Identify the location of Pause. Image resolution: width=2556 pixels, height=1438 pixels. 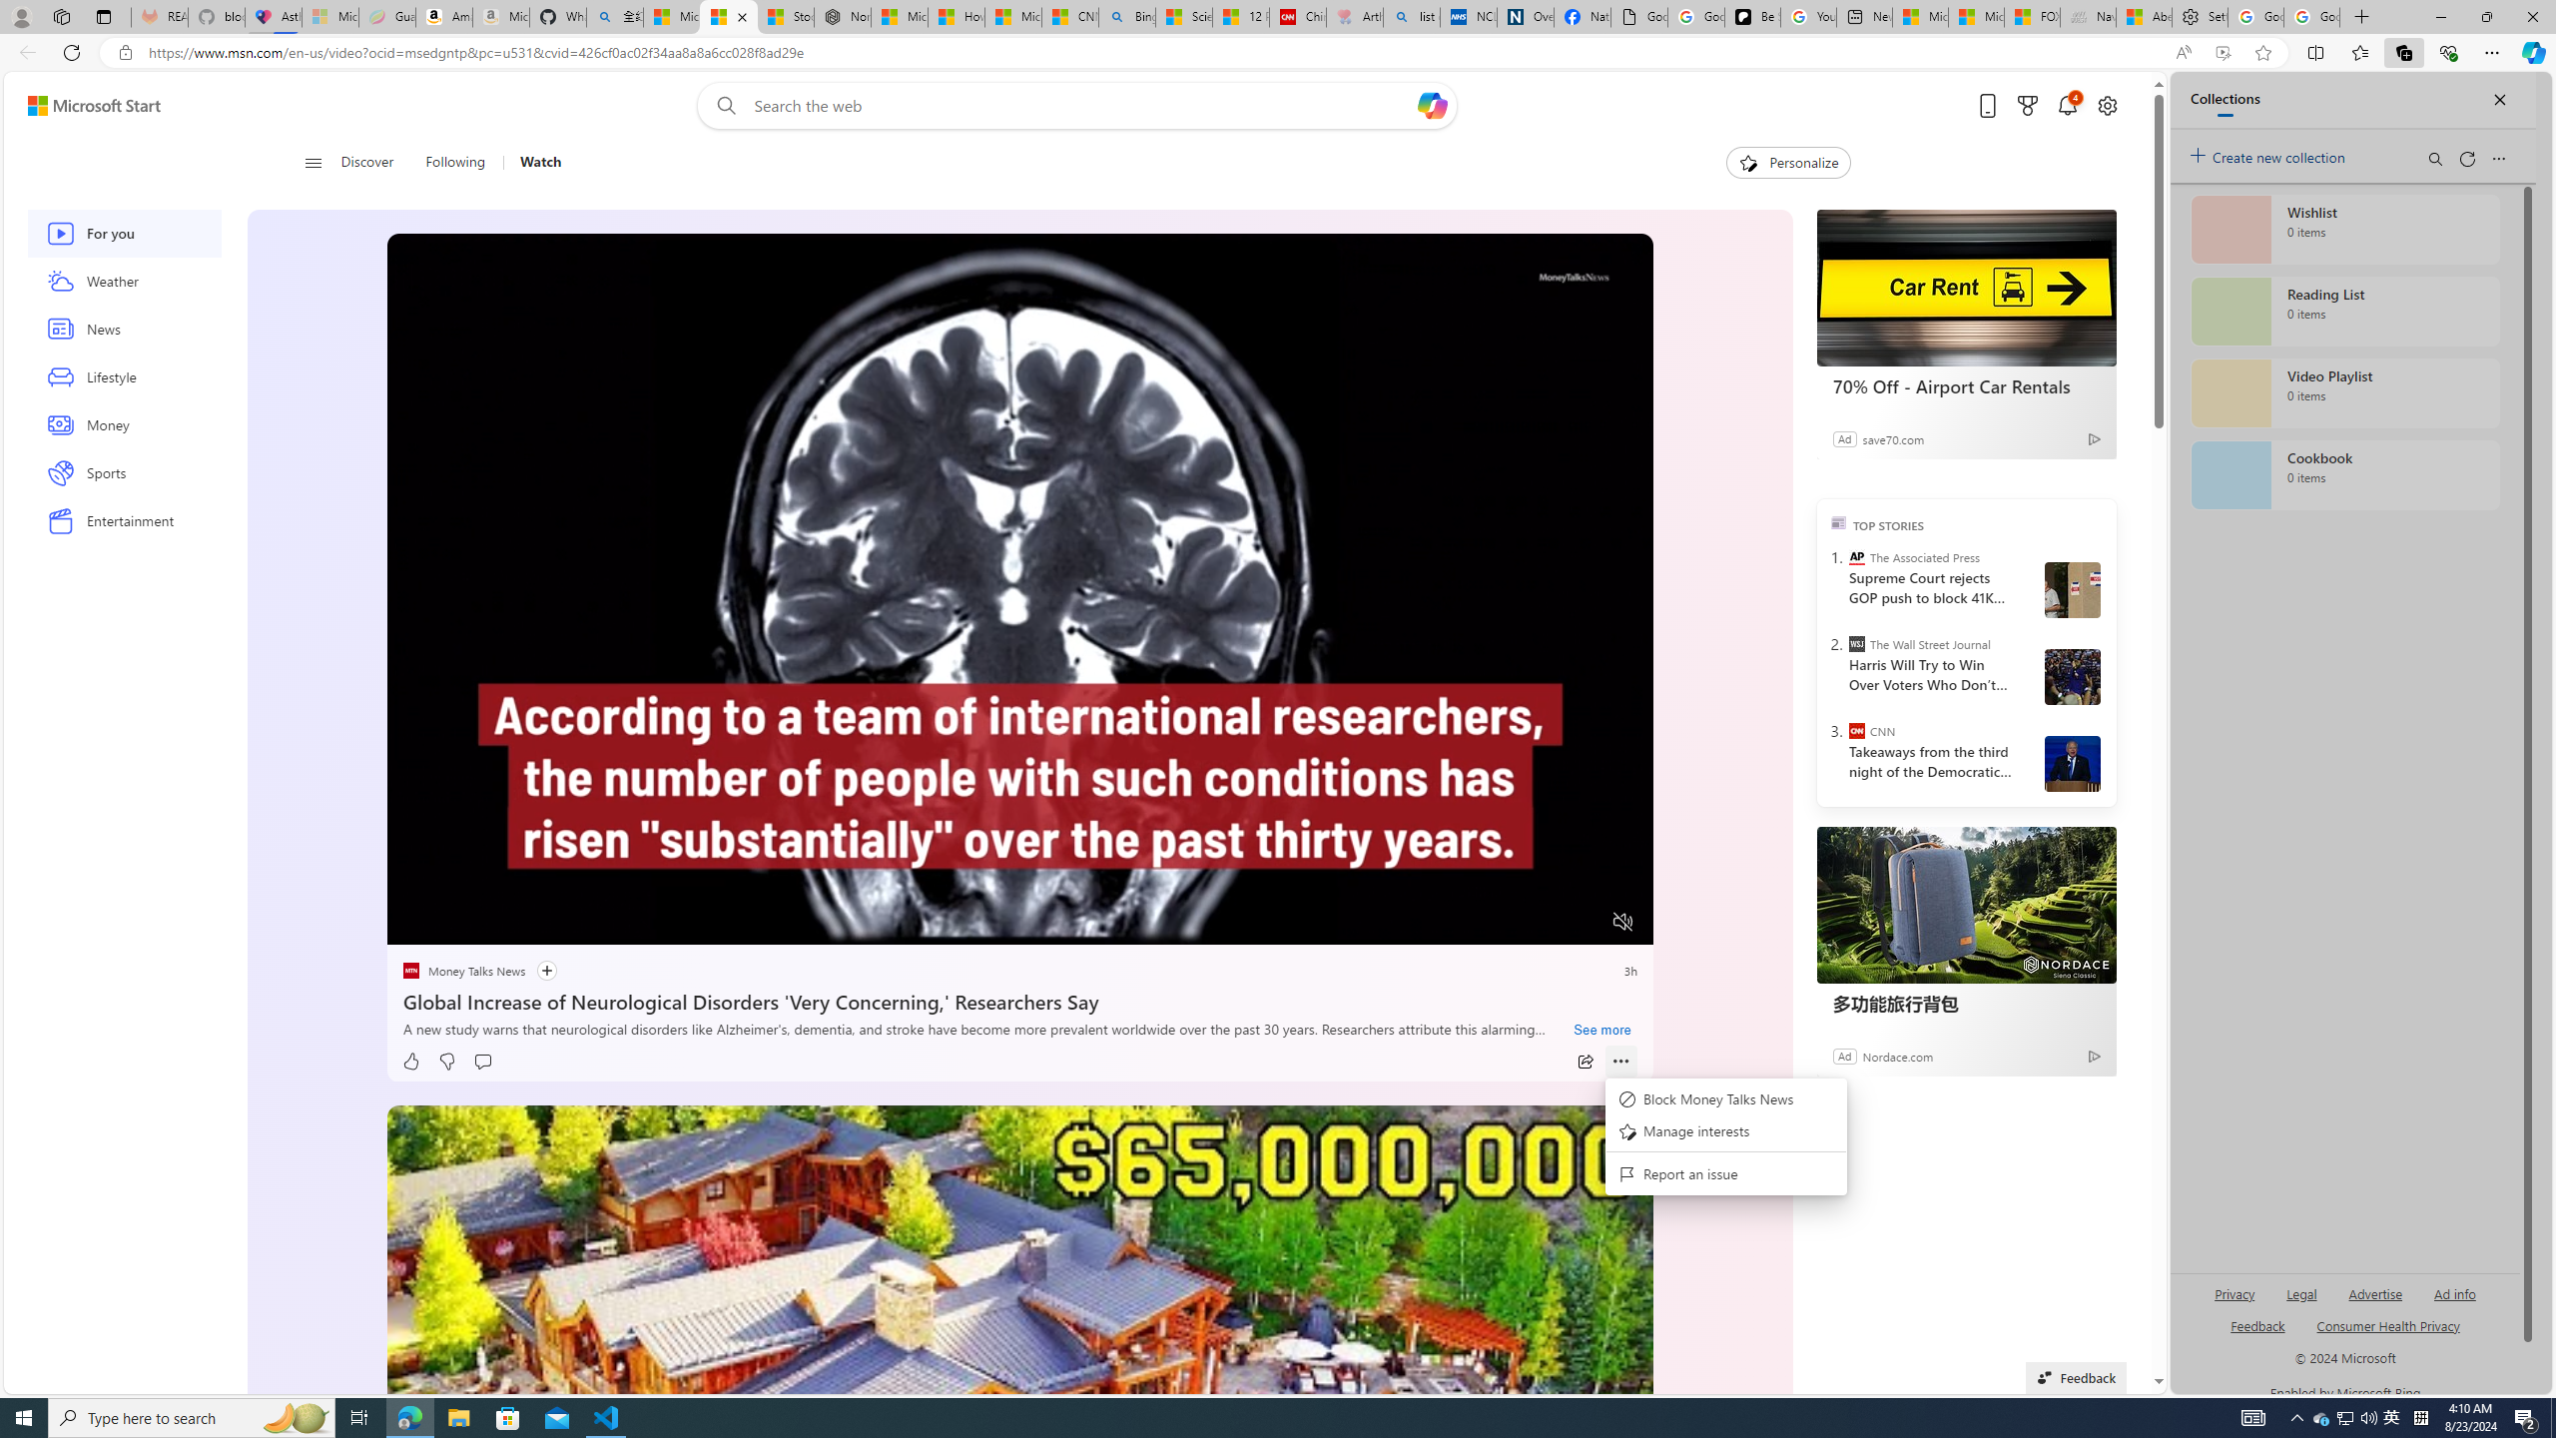
(415, 923).